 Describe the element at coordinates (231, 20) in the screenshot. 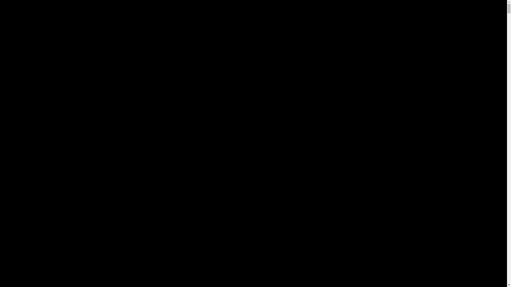

I see `MENU` at that location.